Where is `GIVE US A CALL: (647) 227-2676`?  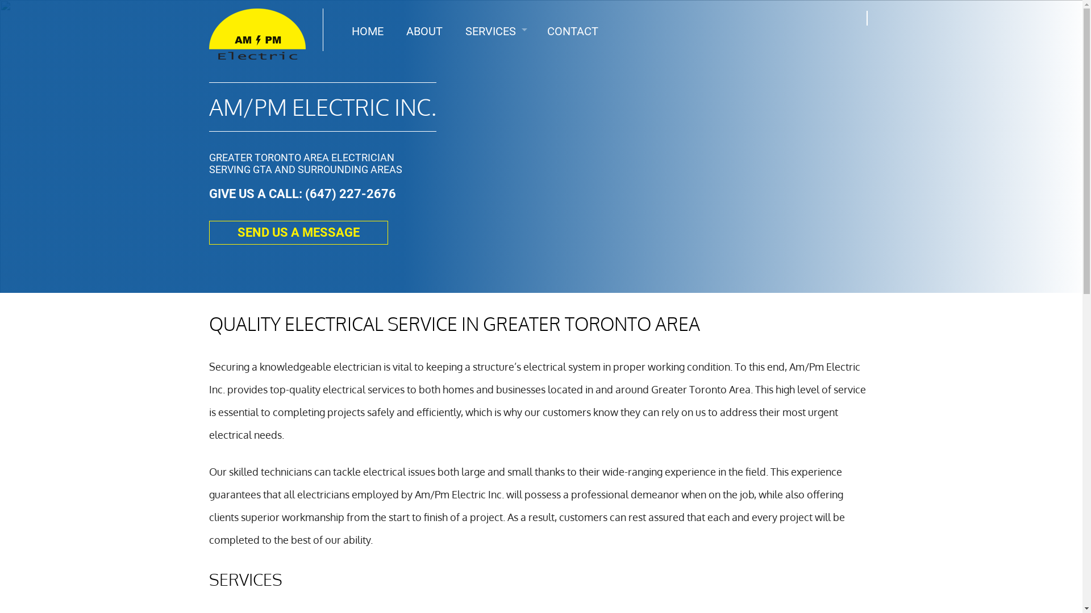 GIVE US A CALL: (647) 227-2676 is located at coordinates (302, 194).